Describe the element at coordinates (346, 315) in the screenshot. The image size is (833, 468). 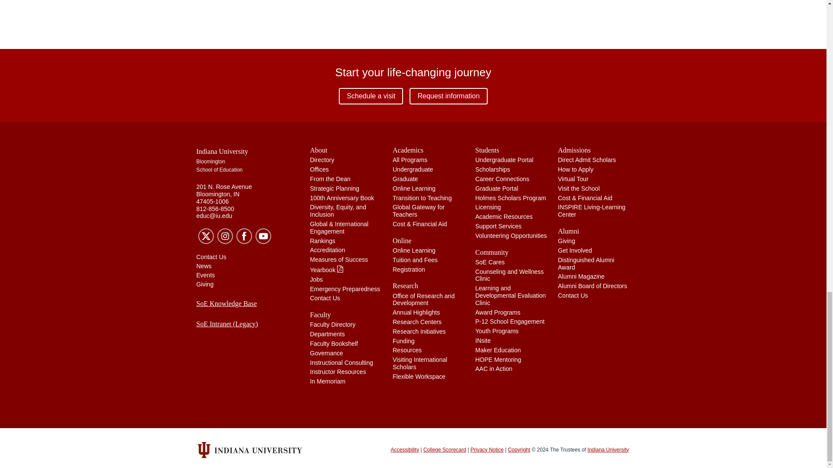
I see `Faculty` at that location.